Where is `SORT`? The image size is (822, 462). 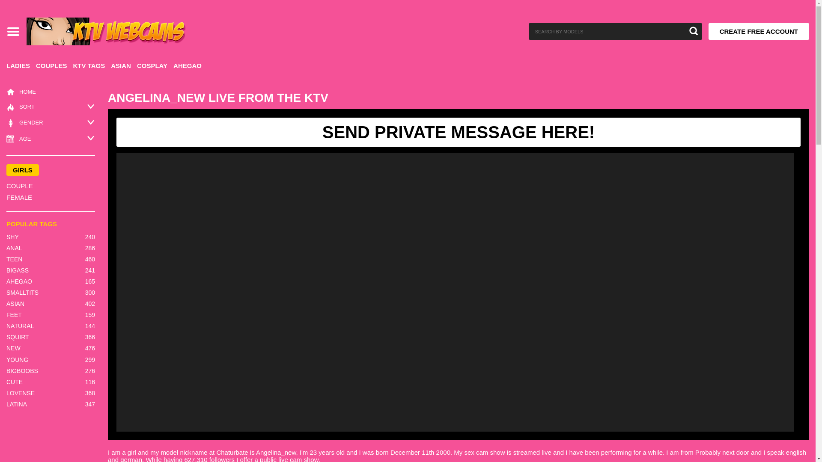
SORT is located at coordinates (21, 107).